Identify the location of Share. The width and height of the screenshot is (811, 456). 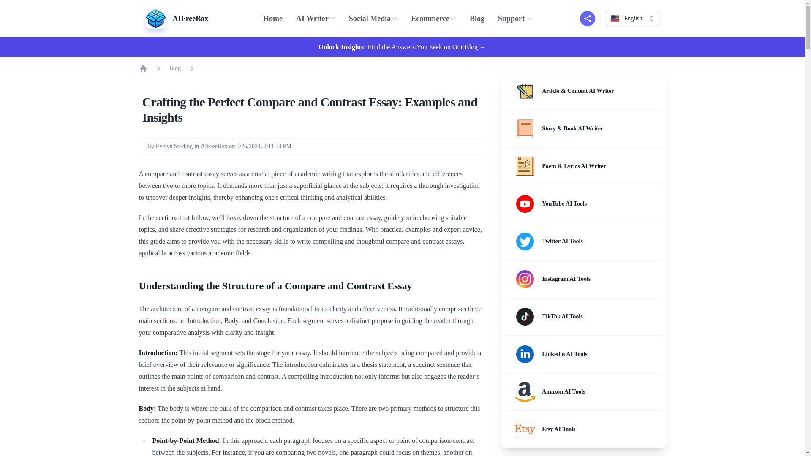
(587, 18).